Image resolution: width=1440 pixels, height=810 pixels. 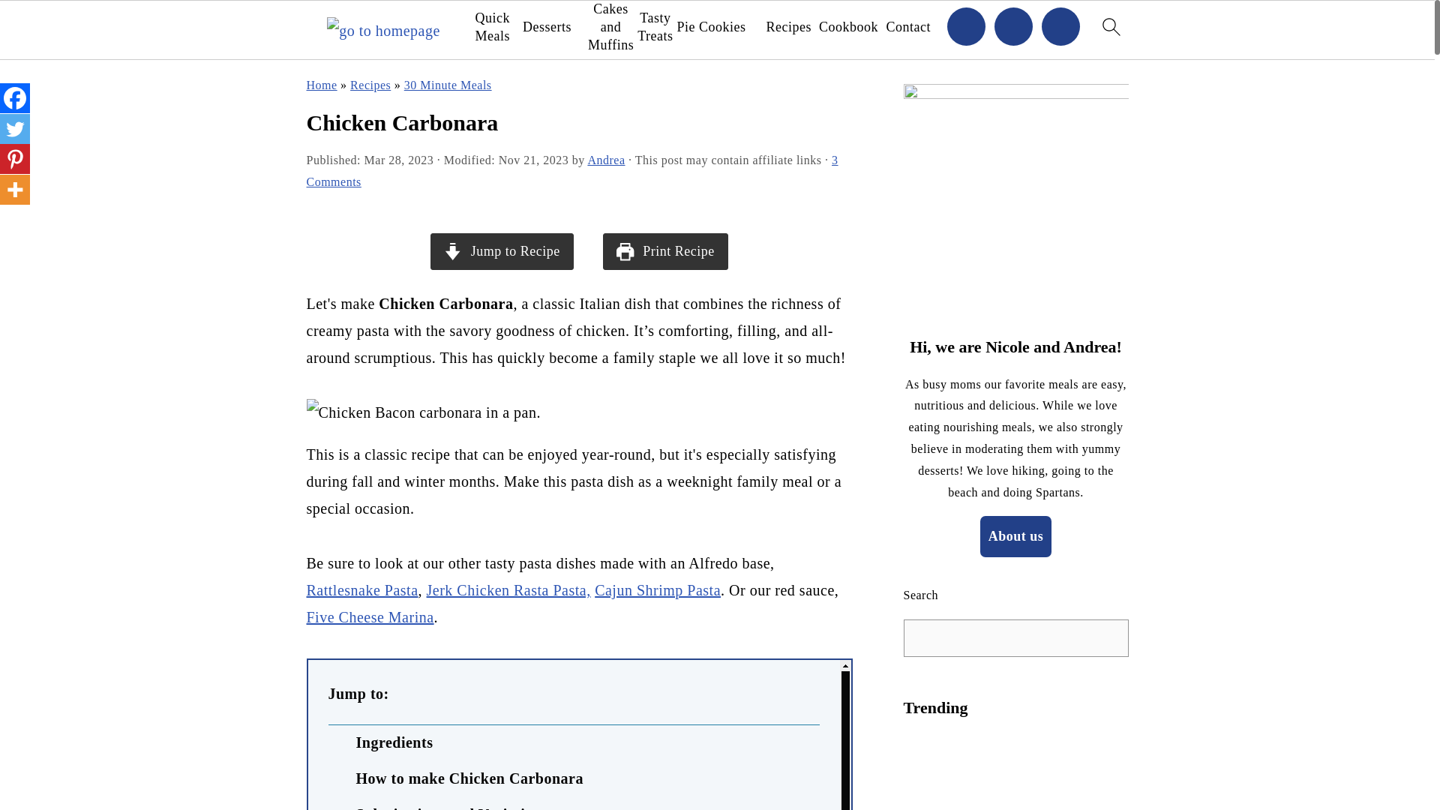 What do you see at coordinates (1110, 25) in the screenshot?
I see `search icon` at bounding box center [1110, 25].